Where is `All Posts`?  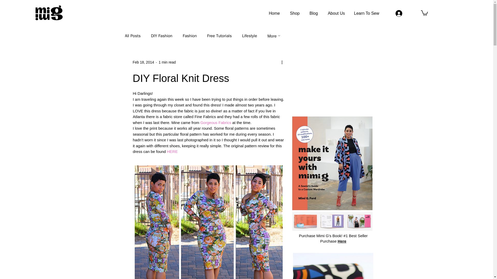 All Posts is located at coordinates (133, 36).